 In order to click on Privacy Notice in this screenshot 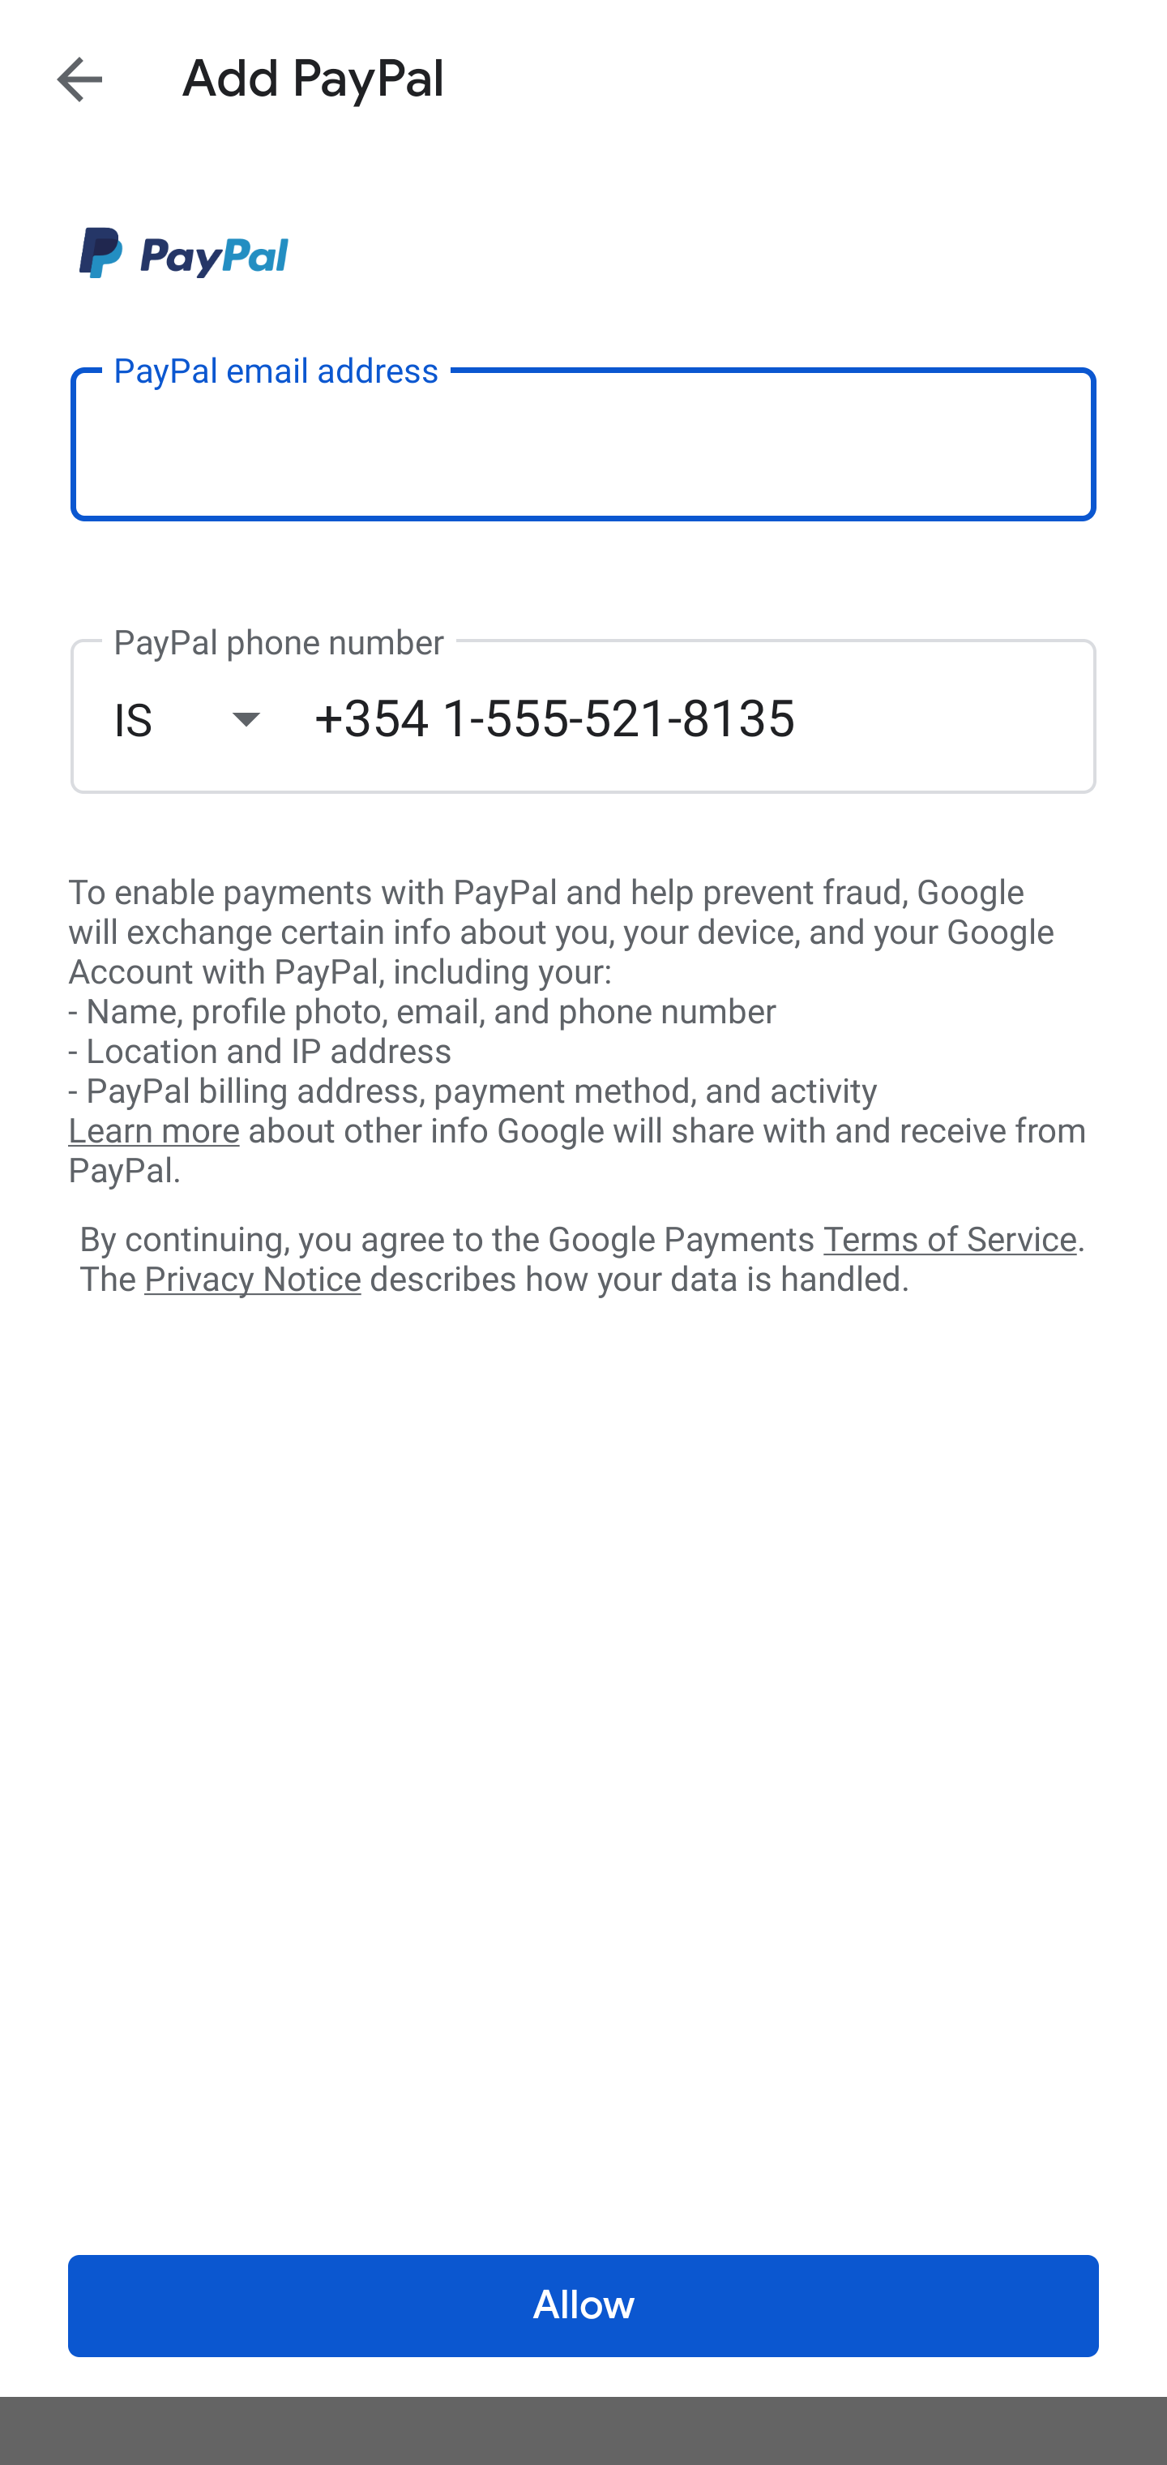, I will do `click(252, 1280)`.